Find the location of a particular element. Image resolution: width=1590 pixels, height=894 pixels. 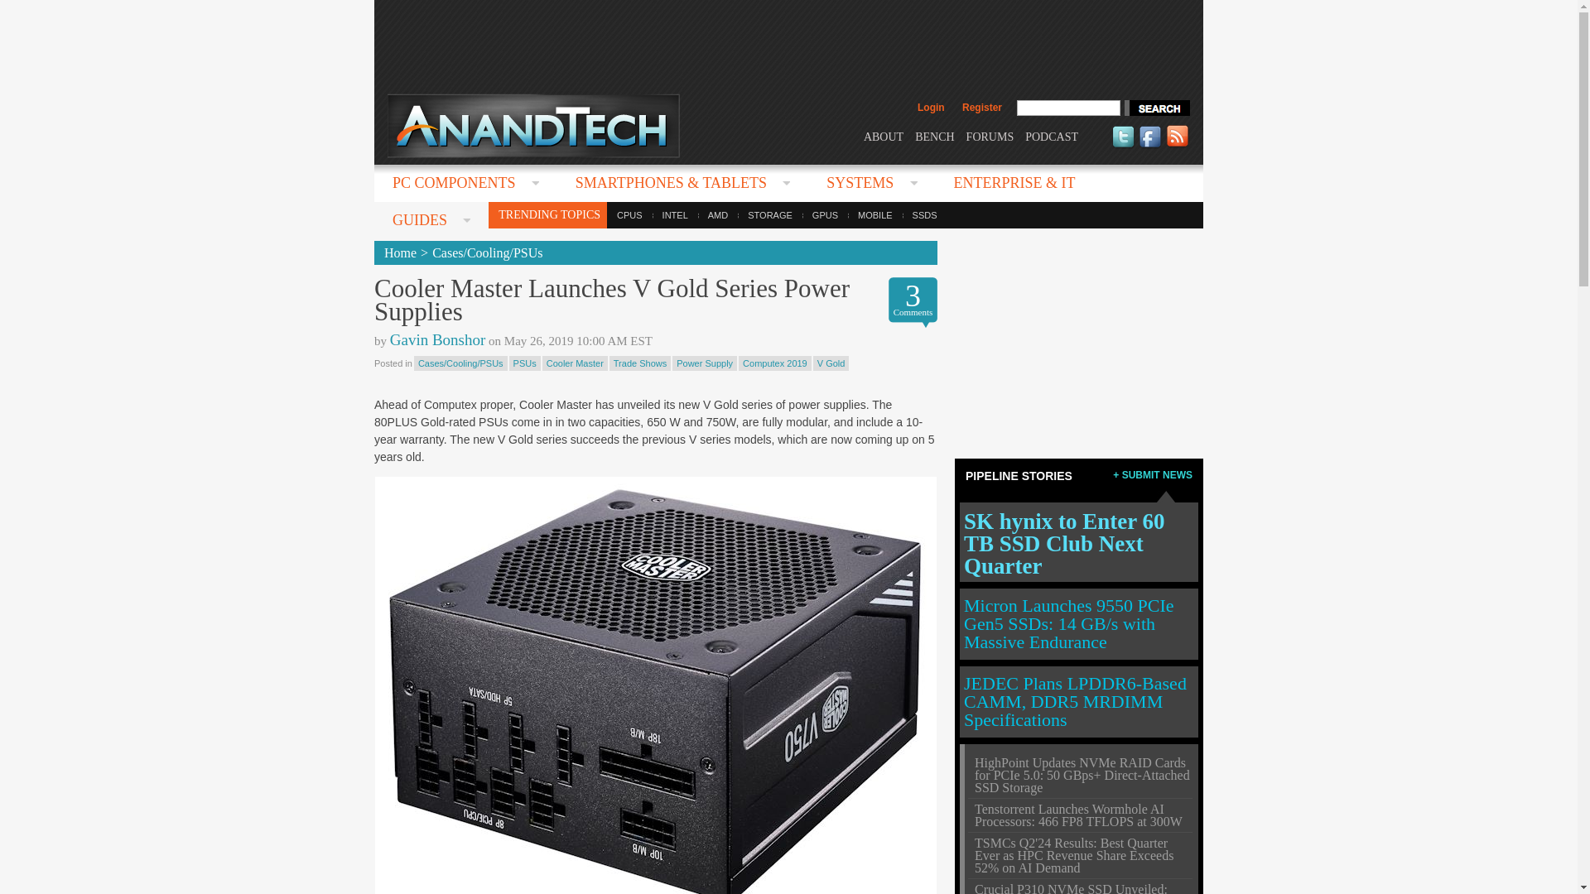

BENCH is located at coordinates (934, 136).